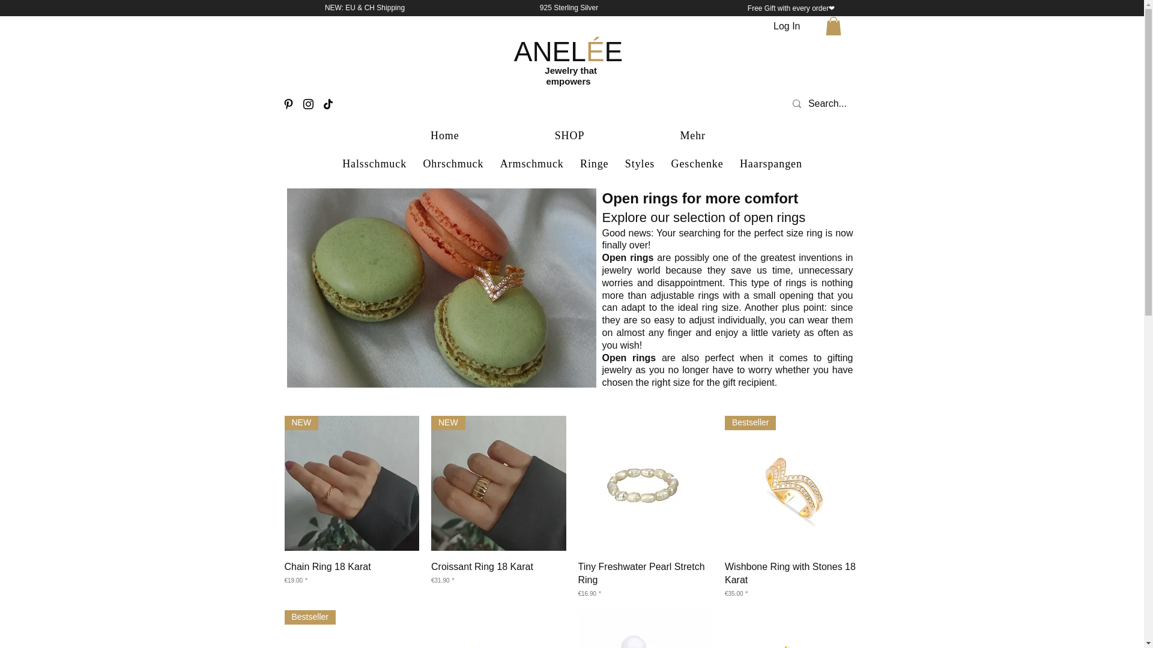 The height and width of the screenshot is (648, 1153). I want to click on   Jewelry that empowers, so click(568, 76).